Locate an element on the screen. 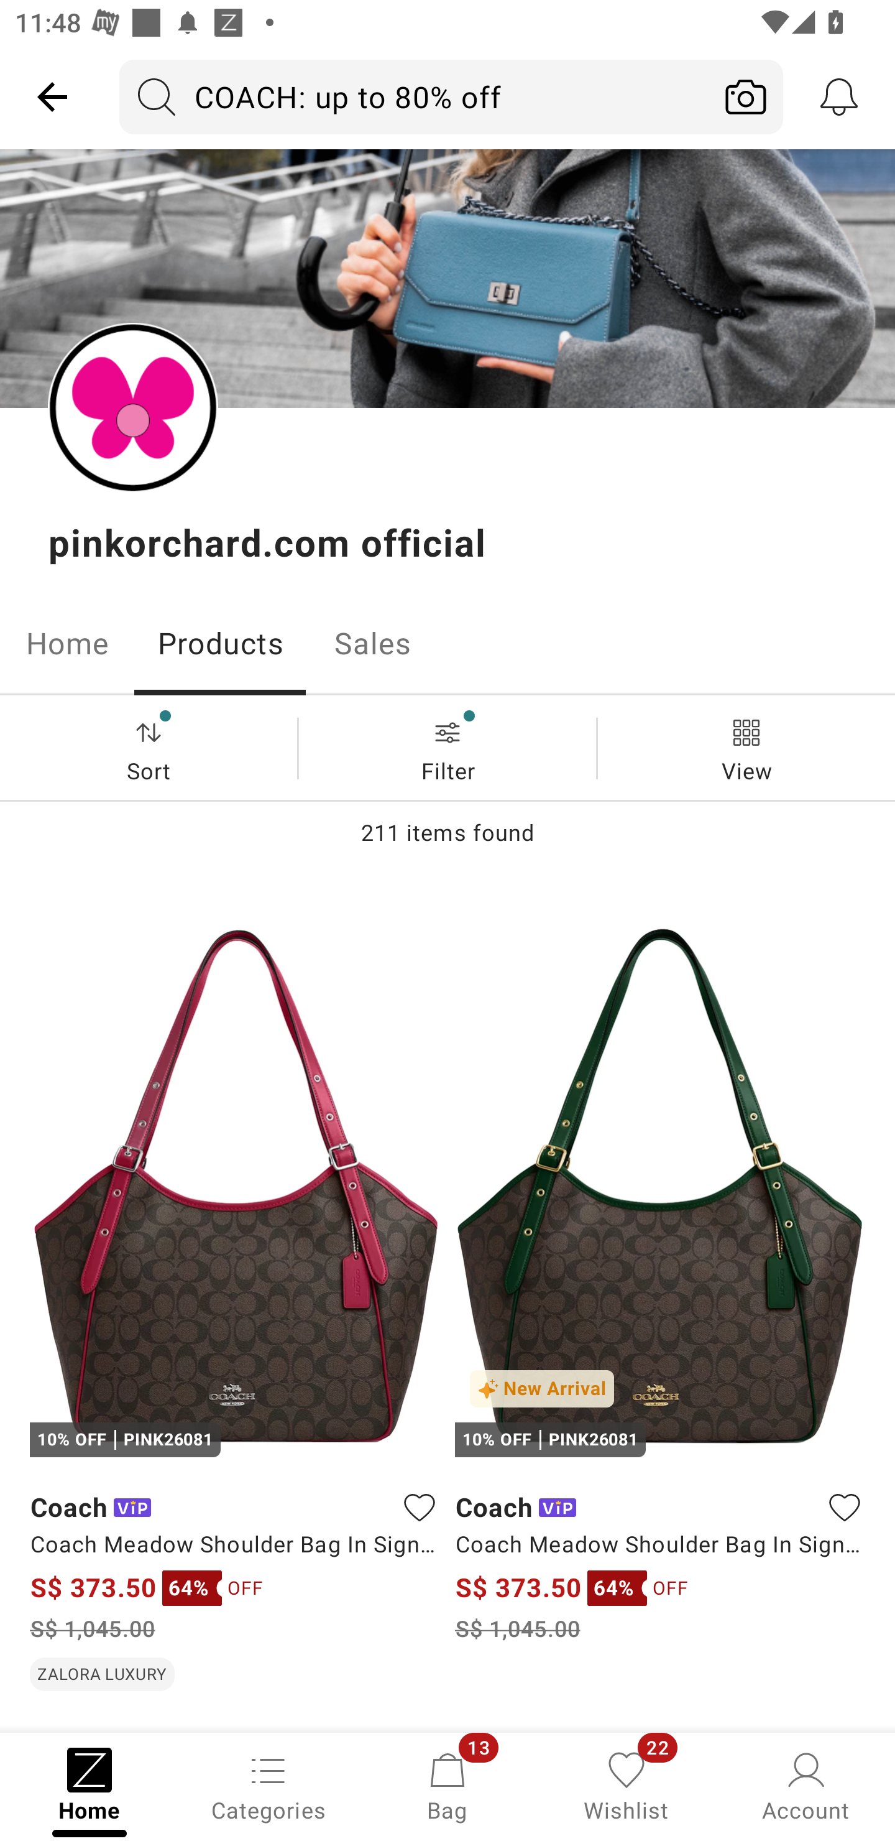 Image resolution: width=895 pixels, height=1841 pixels. Bag, 13 new notifications Bag is located at coordinates (447, 1785).